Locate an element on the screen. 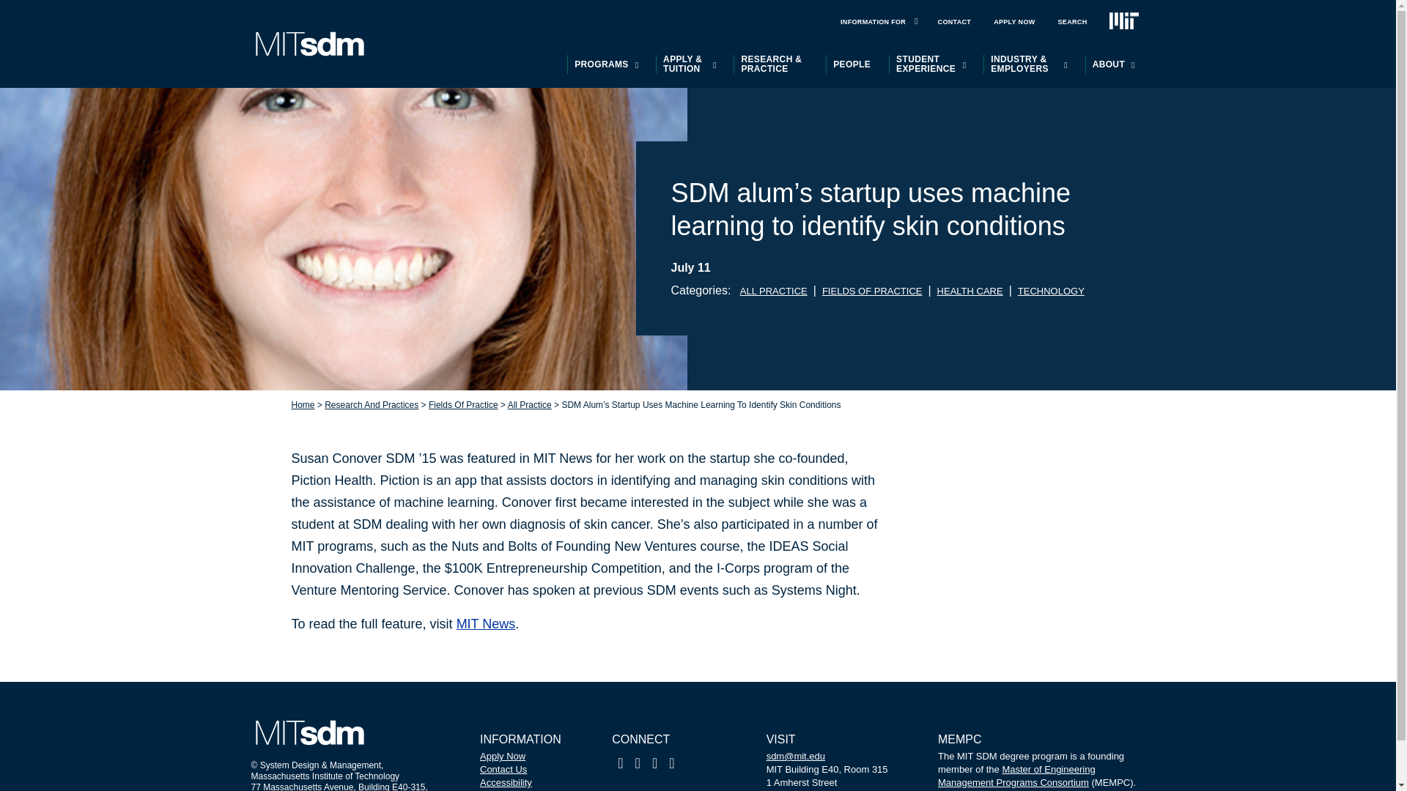  Go to Research and Practices. is located at coordinates (371, 405).